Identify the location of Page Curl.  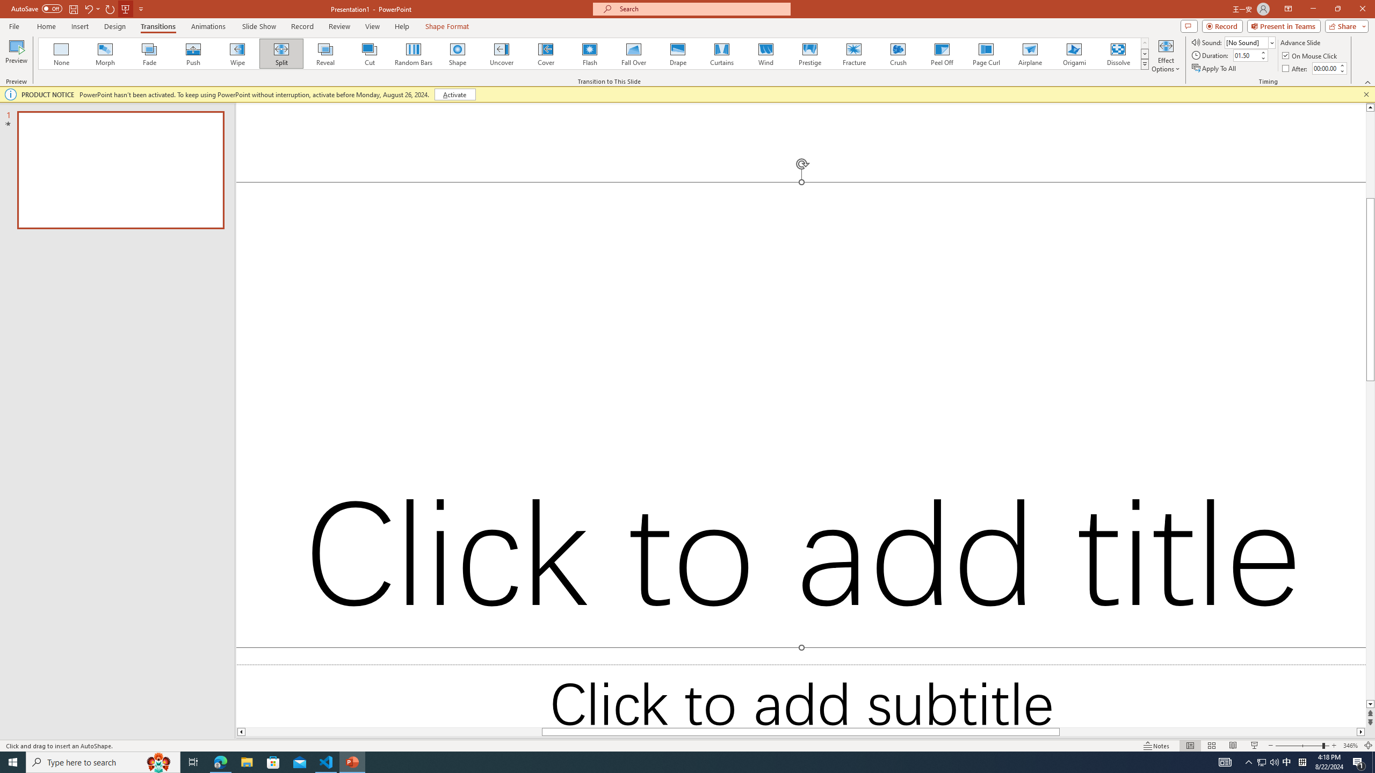
(986, 54).